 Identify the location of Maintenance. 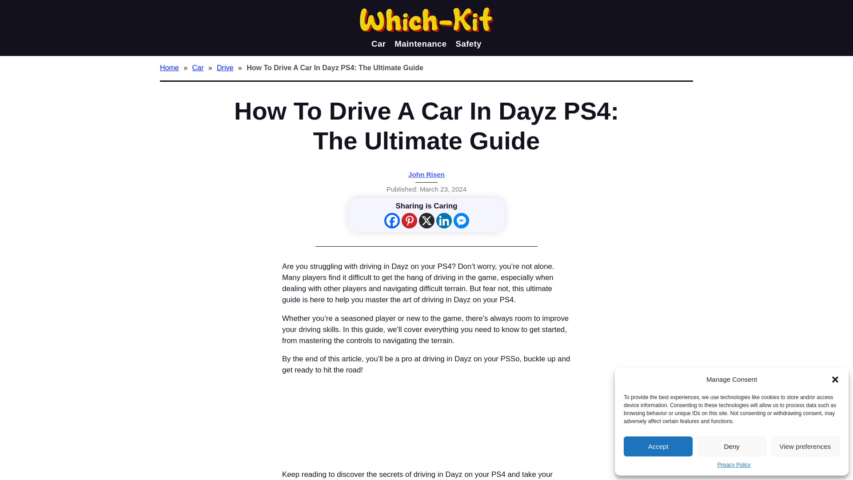
(420, 44).